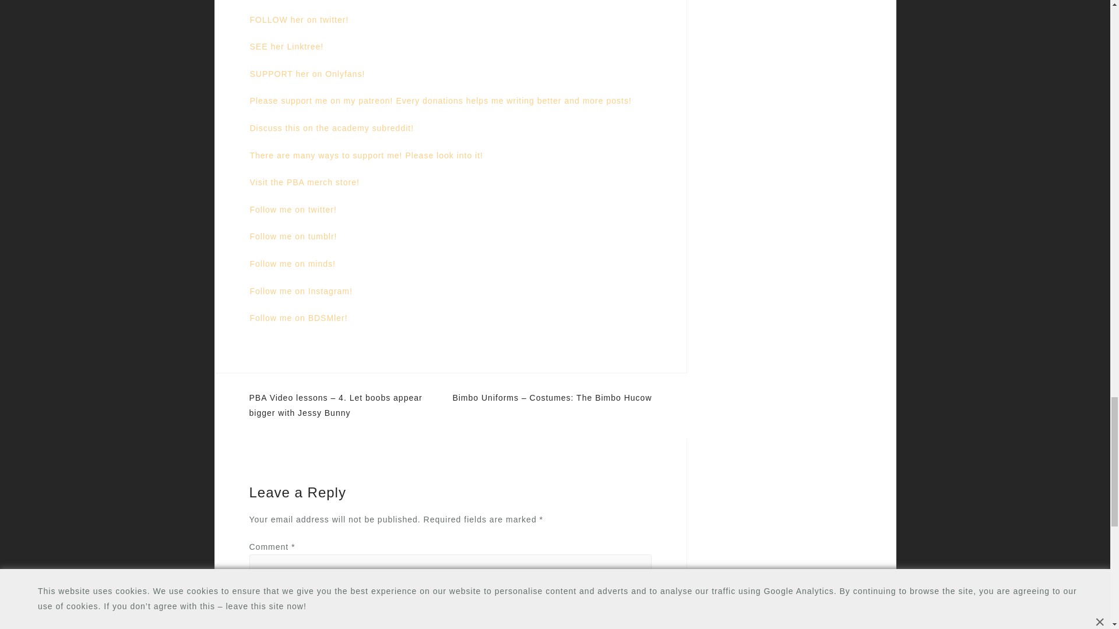 Image resolution: width=1119 pixels, height=629 pixels. Describe the element at coordinates (293, 210) in the screenshot. I see `Follow me on twitter!` at that location.